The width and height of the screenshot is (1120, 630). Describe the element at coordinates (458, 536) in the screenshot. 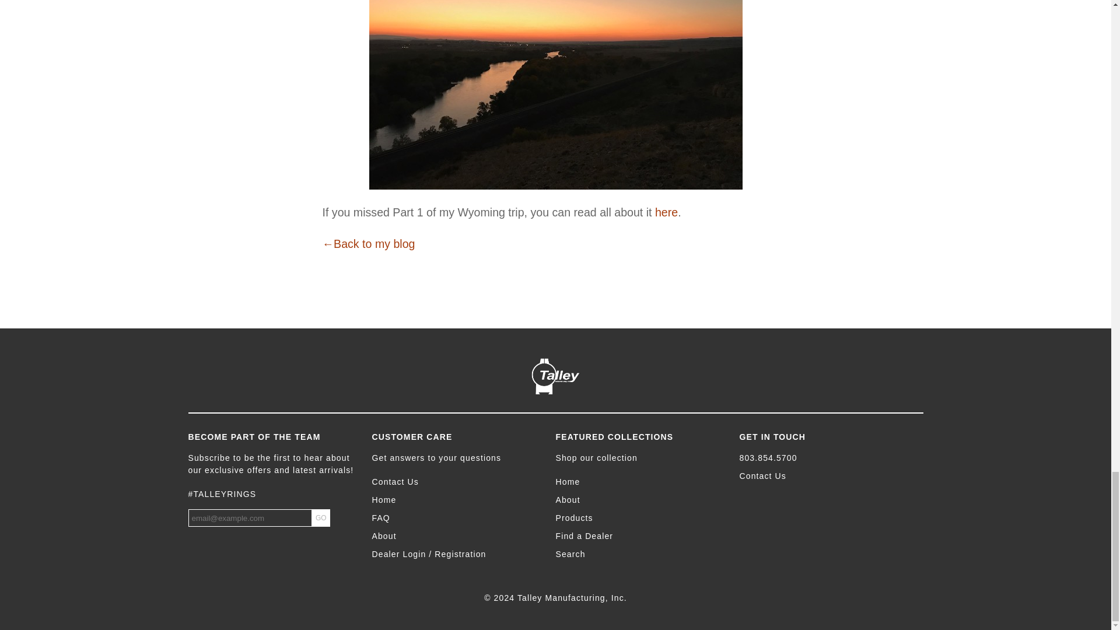

I see `About` at that location.